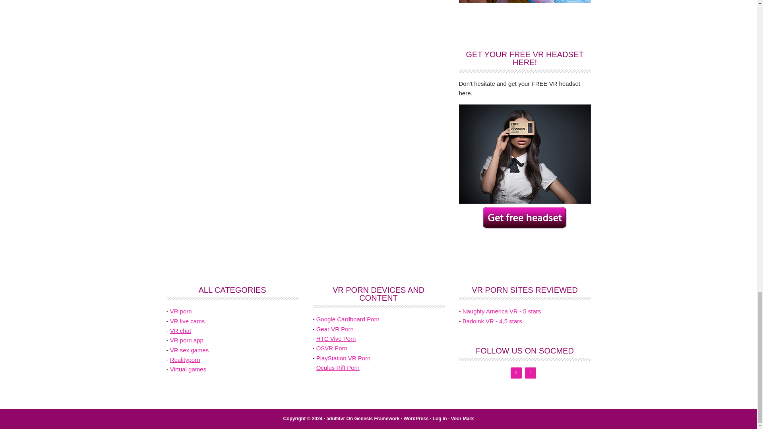 The image size is (763, 429). Describe the element at coordinates (336, 338) in the screenshot. I see `HTC Vive Porn` at that location.